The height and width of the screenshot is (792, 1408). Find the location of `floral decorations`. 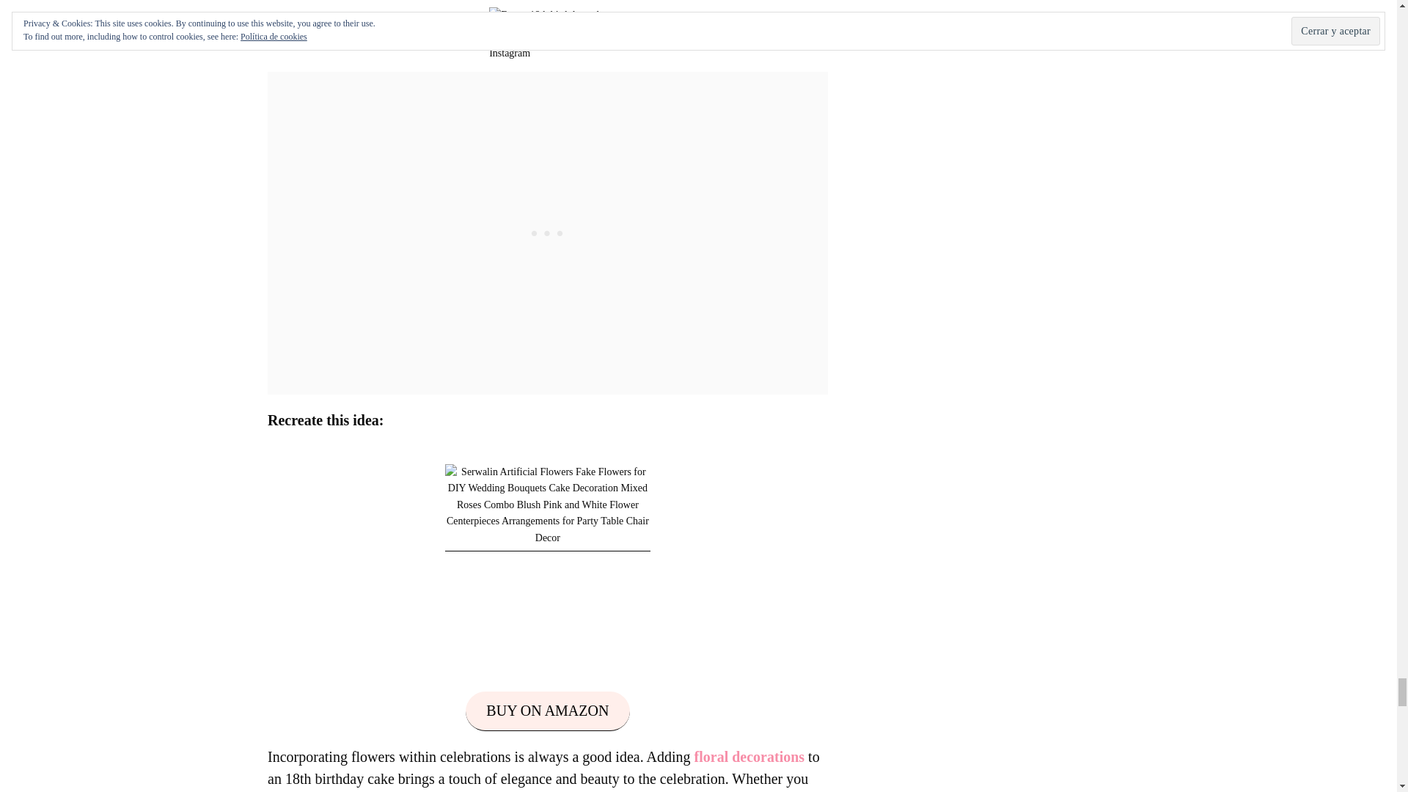

floral decorations is located at coordinates (749, 757).